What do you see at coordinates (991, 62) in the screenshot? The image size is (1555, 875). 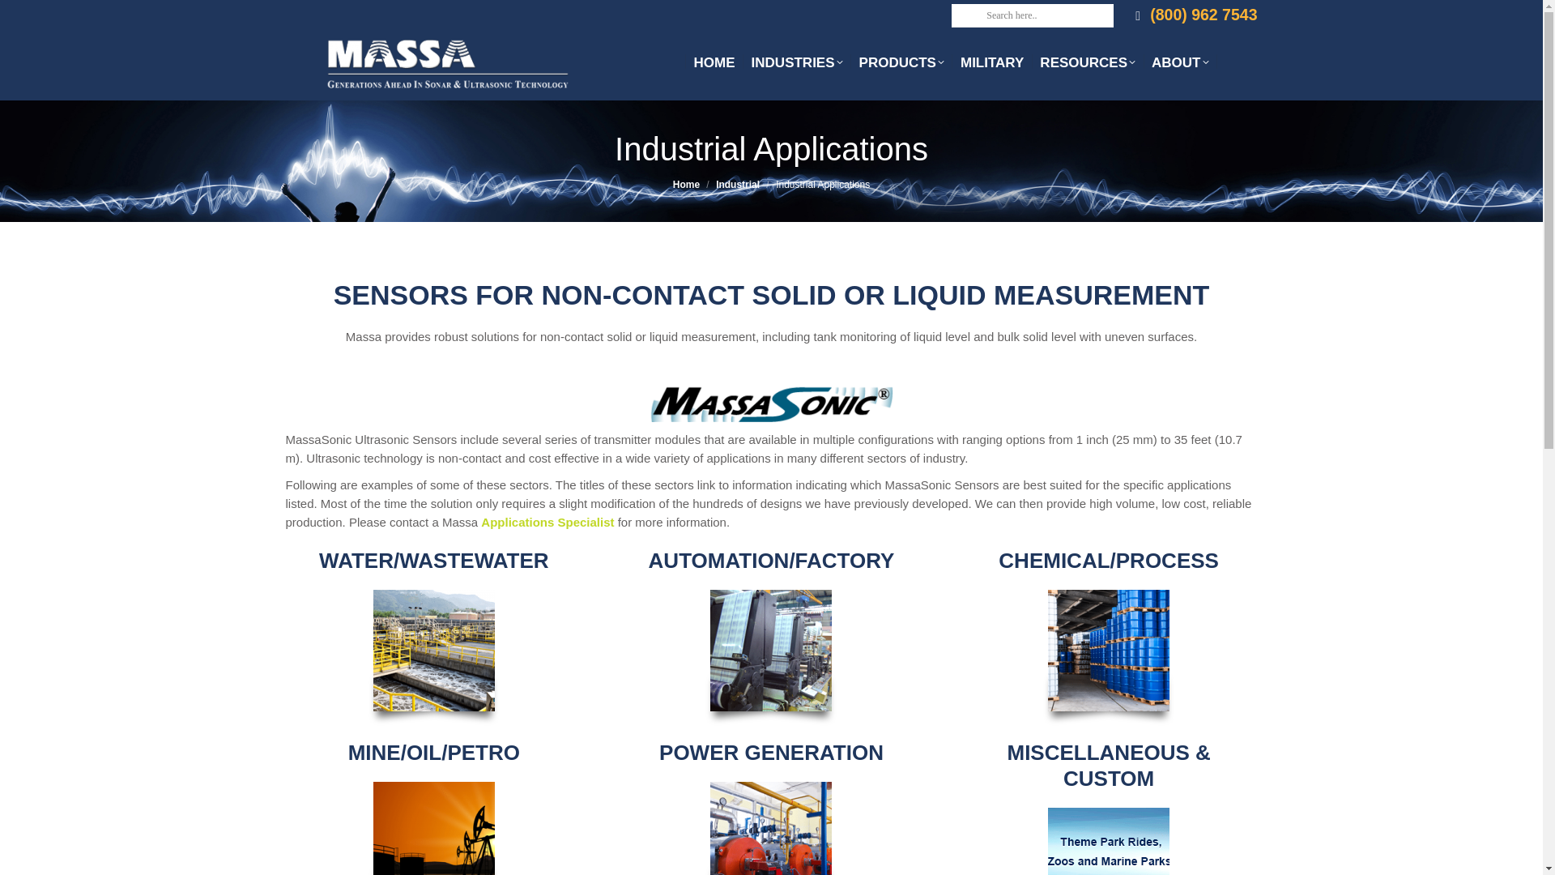 I see `MILITARY` at bounding box center [991, 62].